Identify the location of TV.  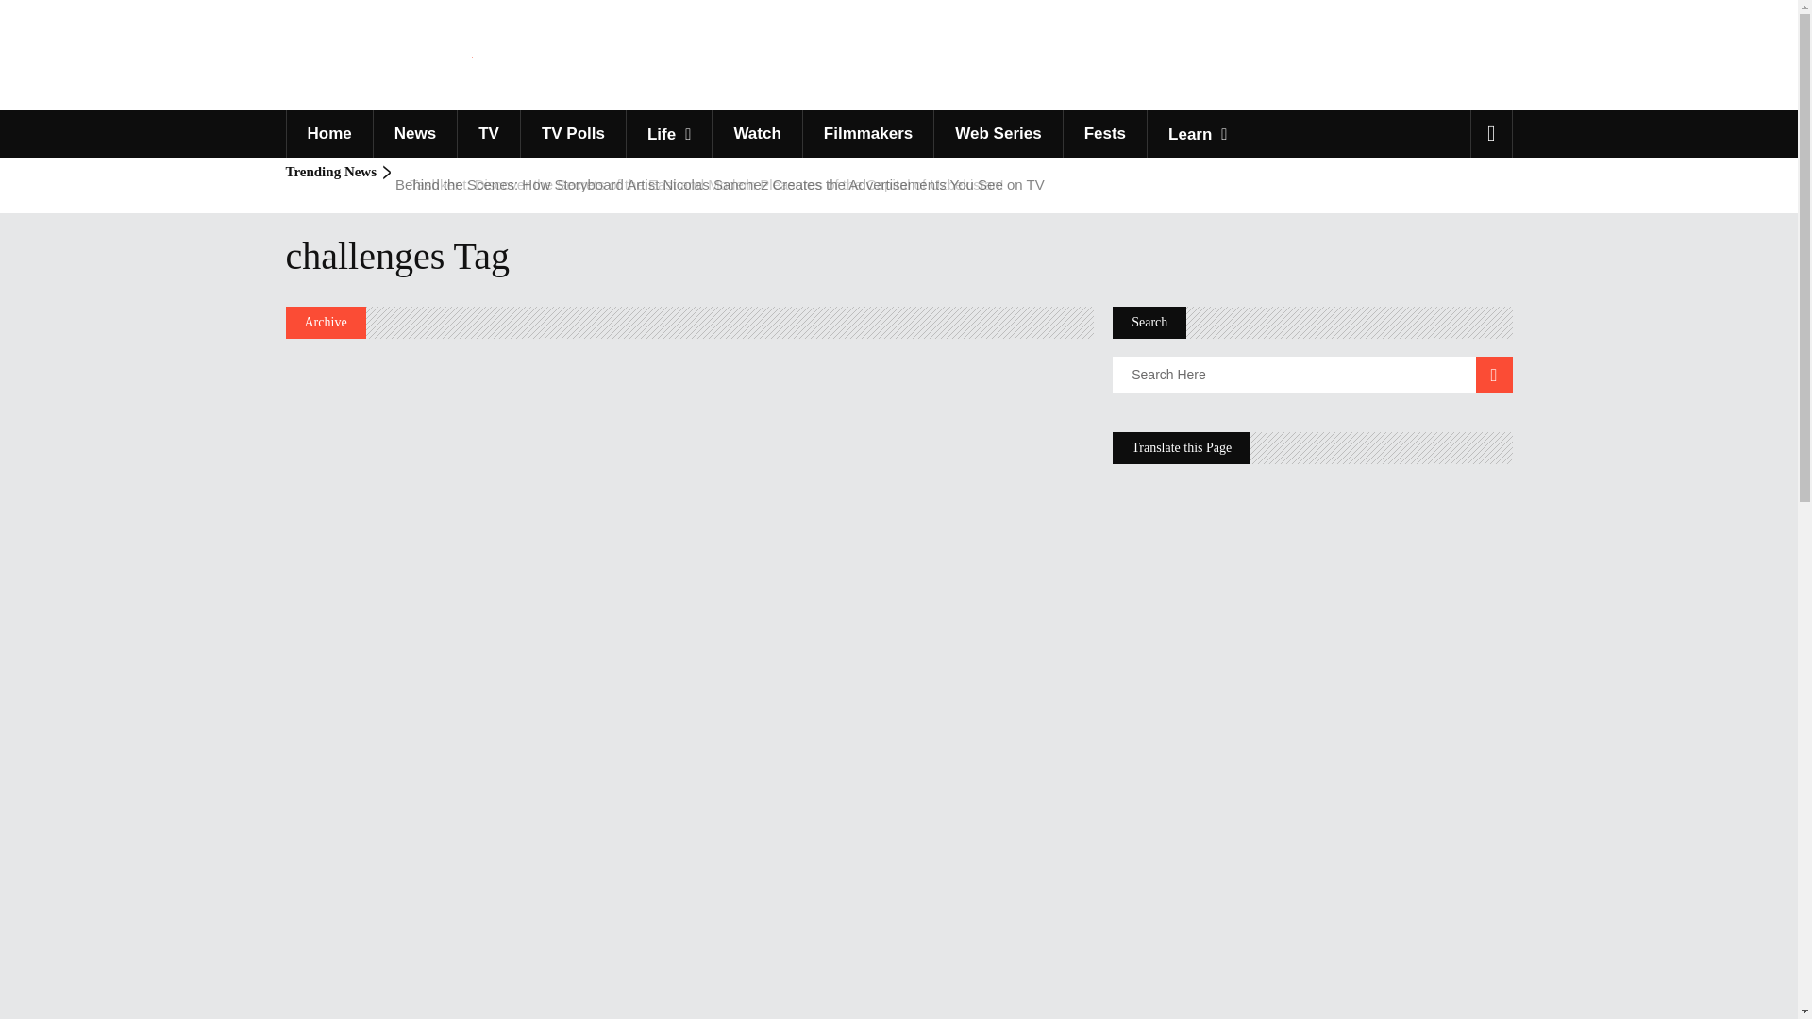
(488, 134).